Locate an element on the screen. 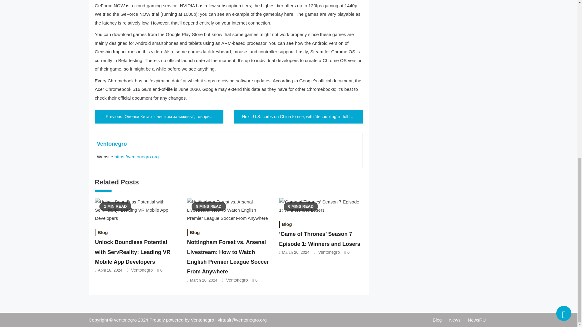 The image size is (582, 327). Ventonegro is located at coordinates (142, 270).